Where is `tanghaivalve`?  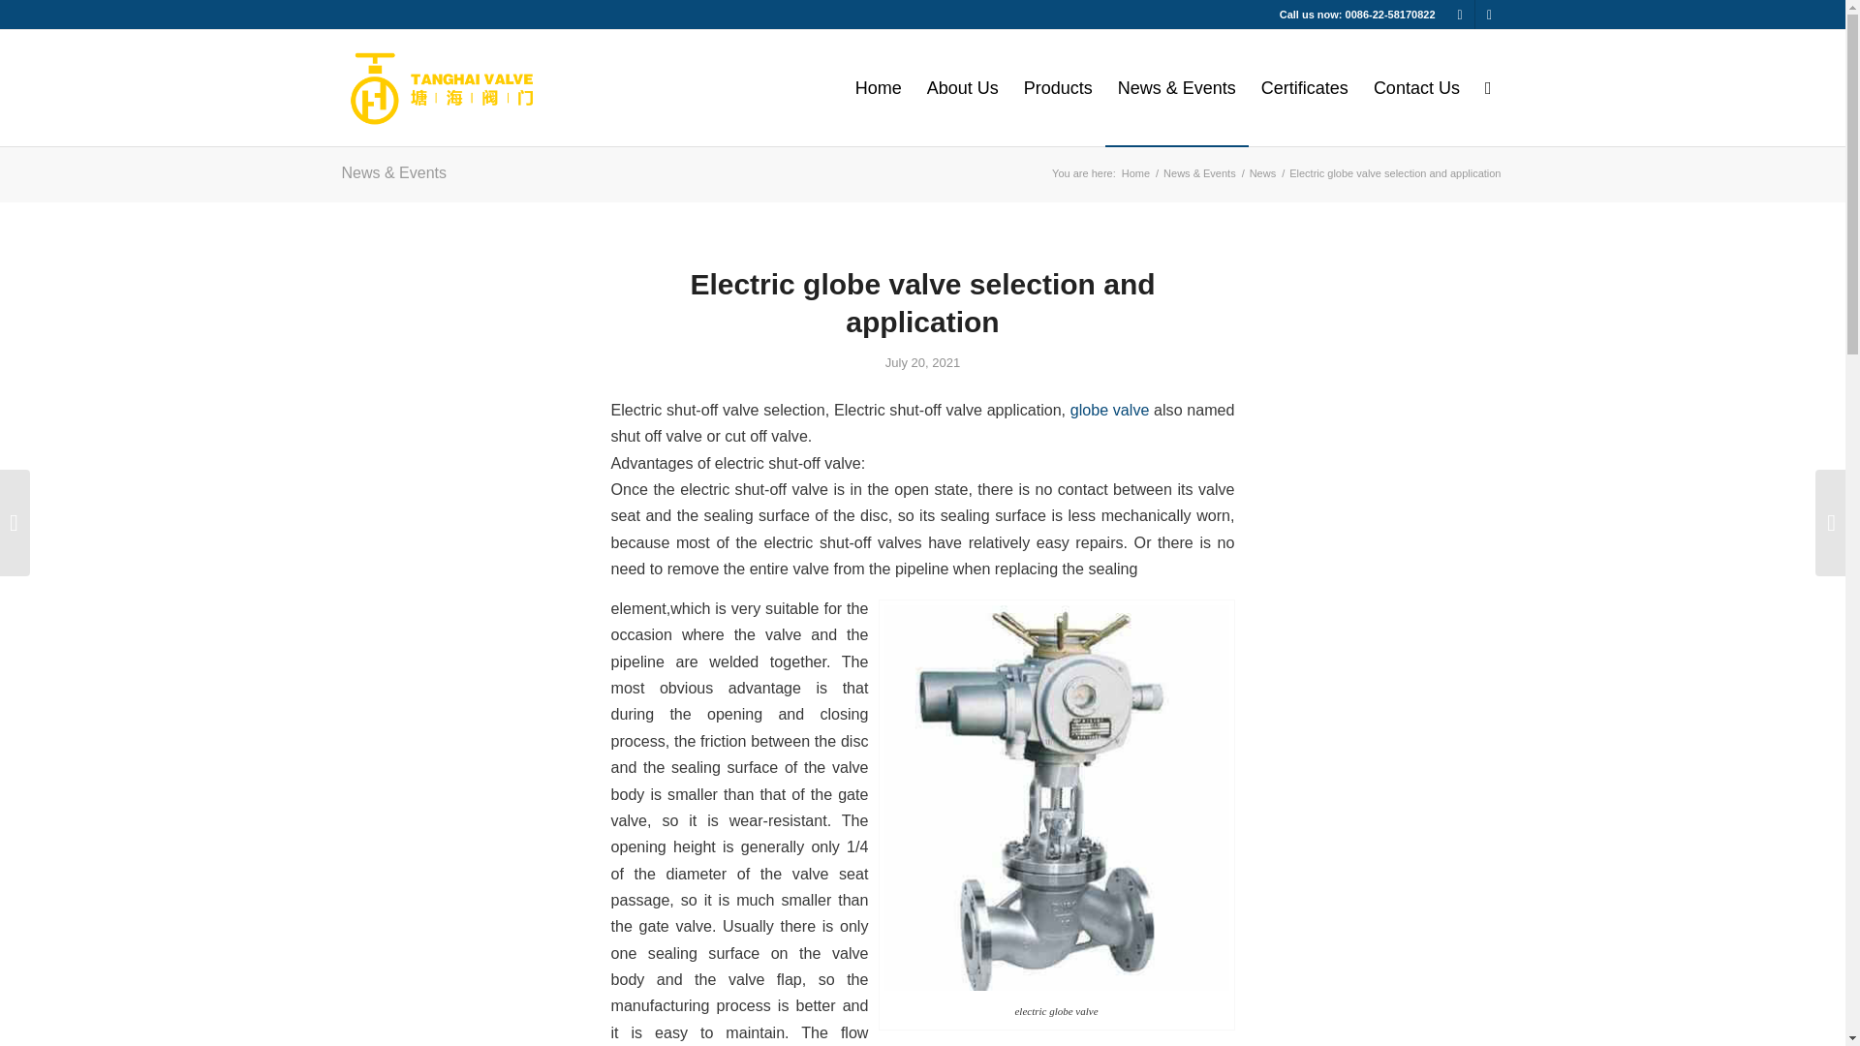
tanghaivalve is located at coordinates (1135, 172).